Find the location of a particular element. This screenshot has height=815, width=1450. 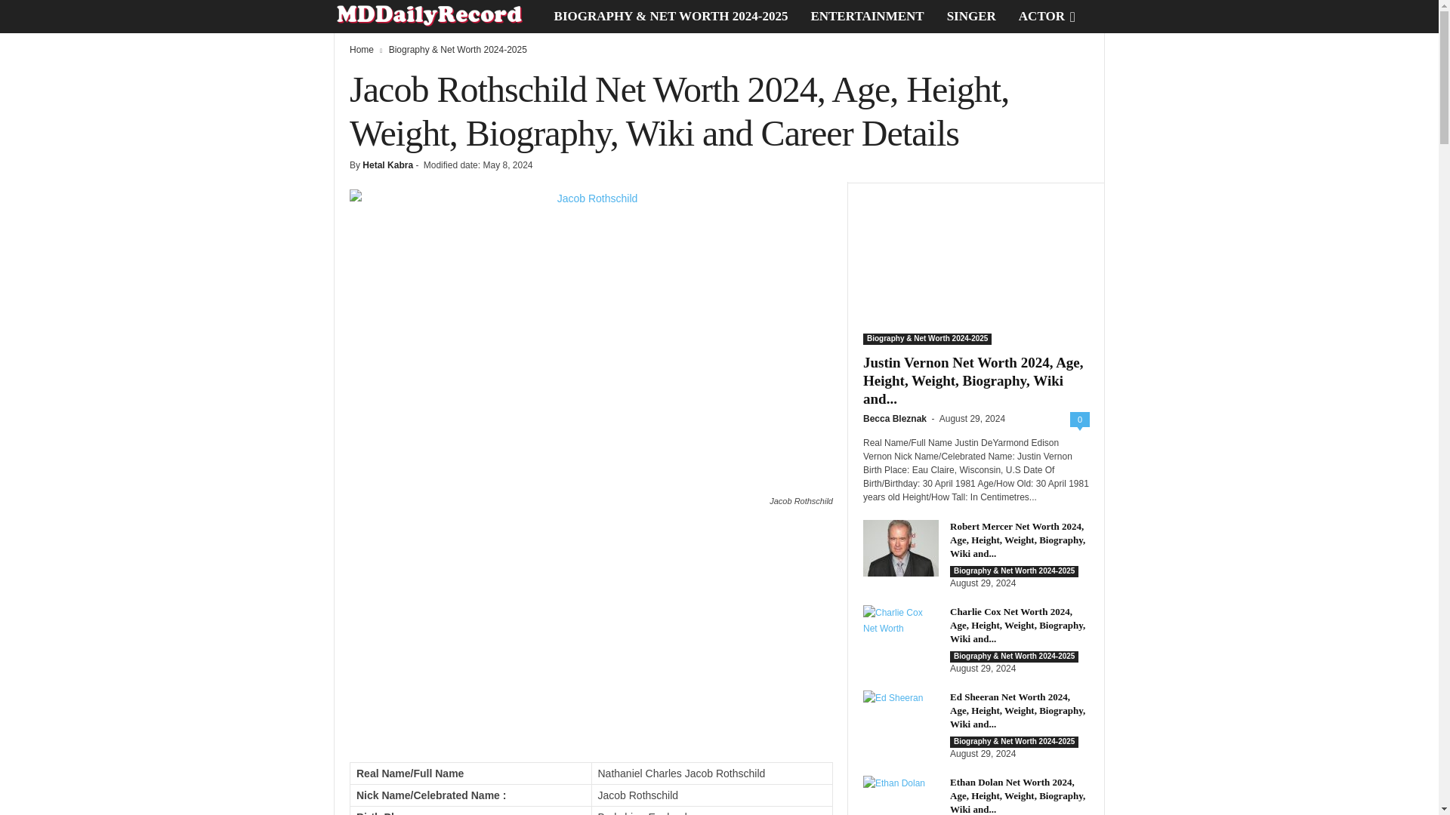

ACTOR is located at coordinates (1041, 17).